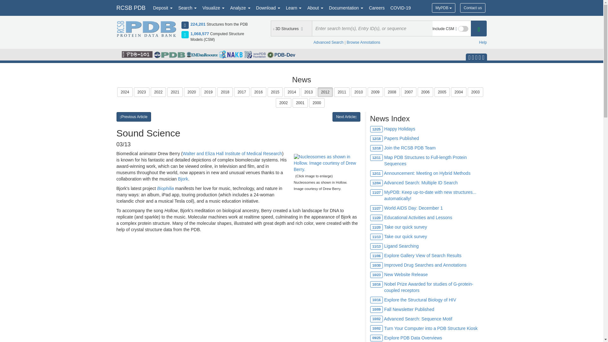 This screenshot has height=342, width=608. I want to click on Deposit , so click(163, 8).